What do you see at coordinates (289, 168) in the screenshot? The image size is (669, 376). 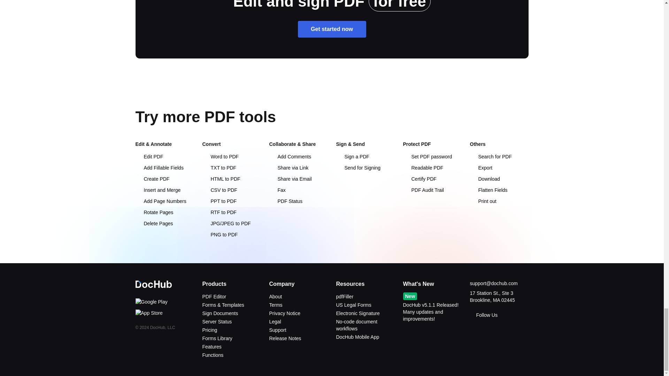 I see `Share via Link` at bounding box center [289, 168].